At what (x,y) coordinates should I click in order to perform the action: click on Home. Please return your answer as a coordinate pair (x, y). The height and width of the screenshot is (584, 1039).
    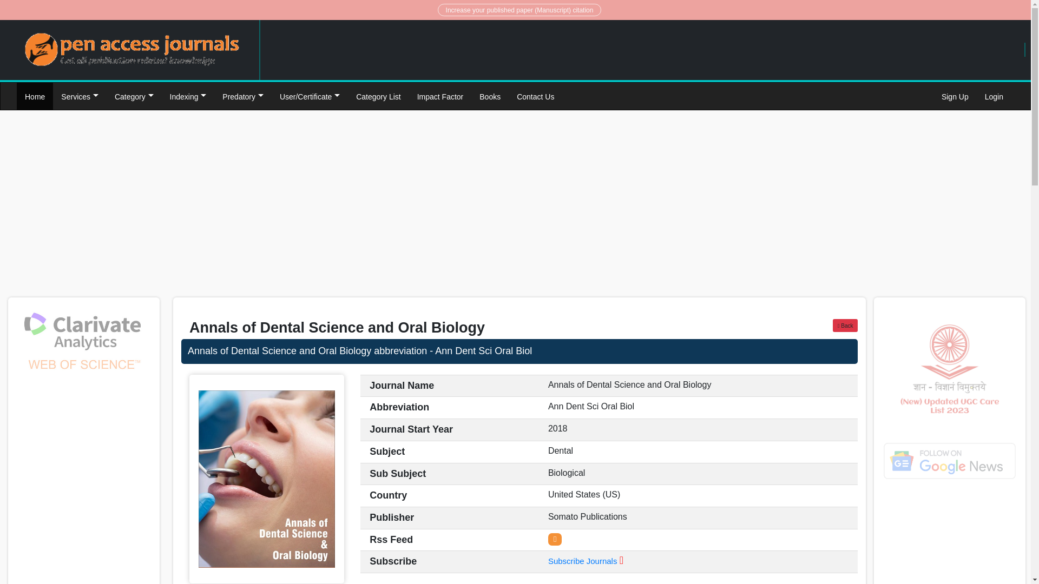
    Looking at the image, I should click on (35, 96).